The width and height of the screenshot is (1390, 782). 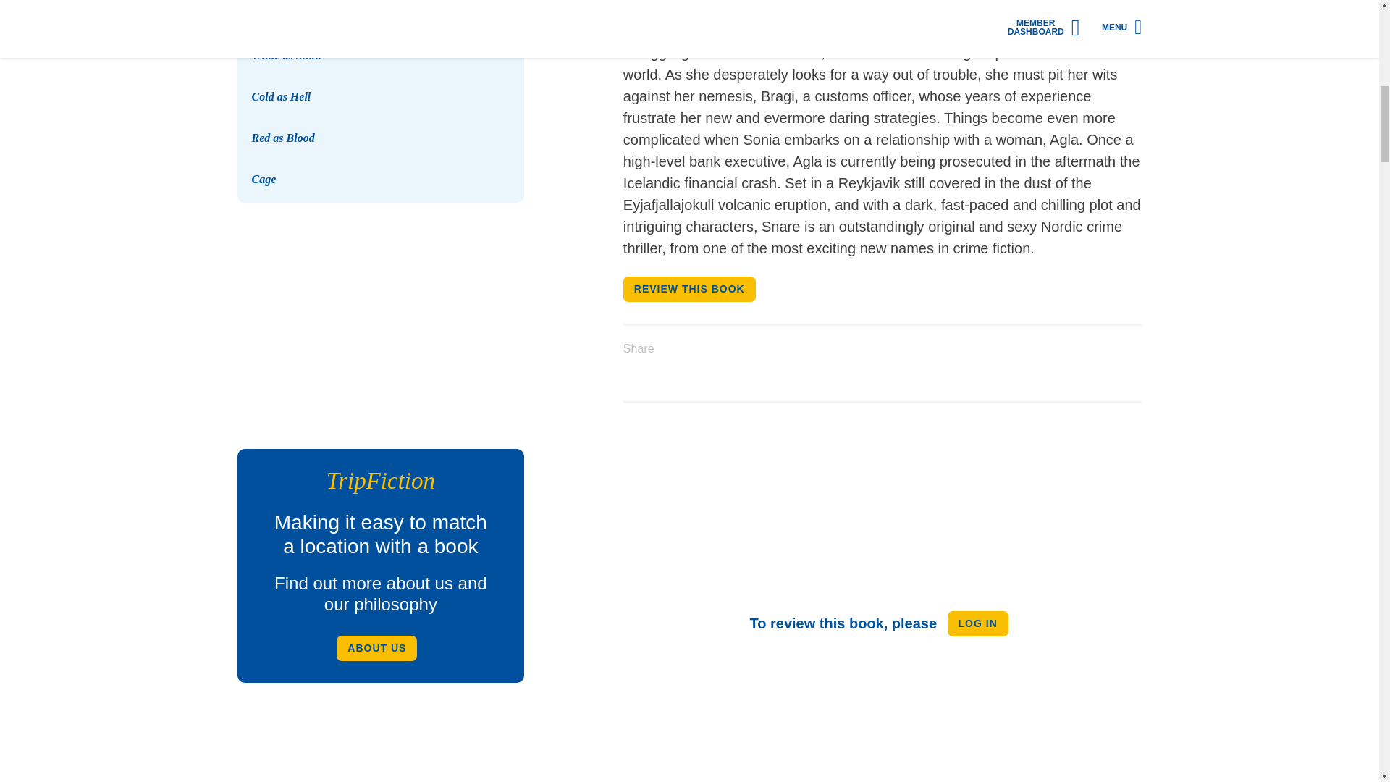 I want to click on Cage, so click(x=264, y=178).